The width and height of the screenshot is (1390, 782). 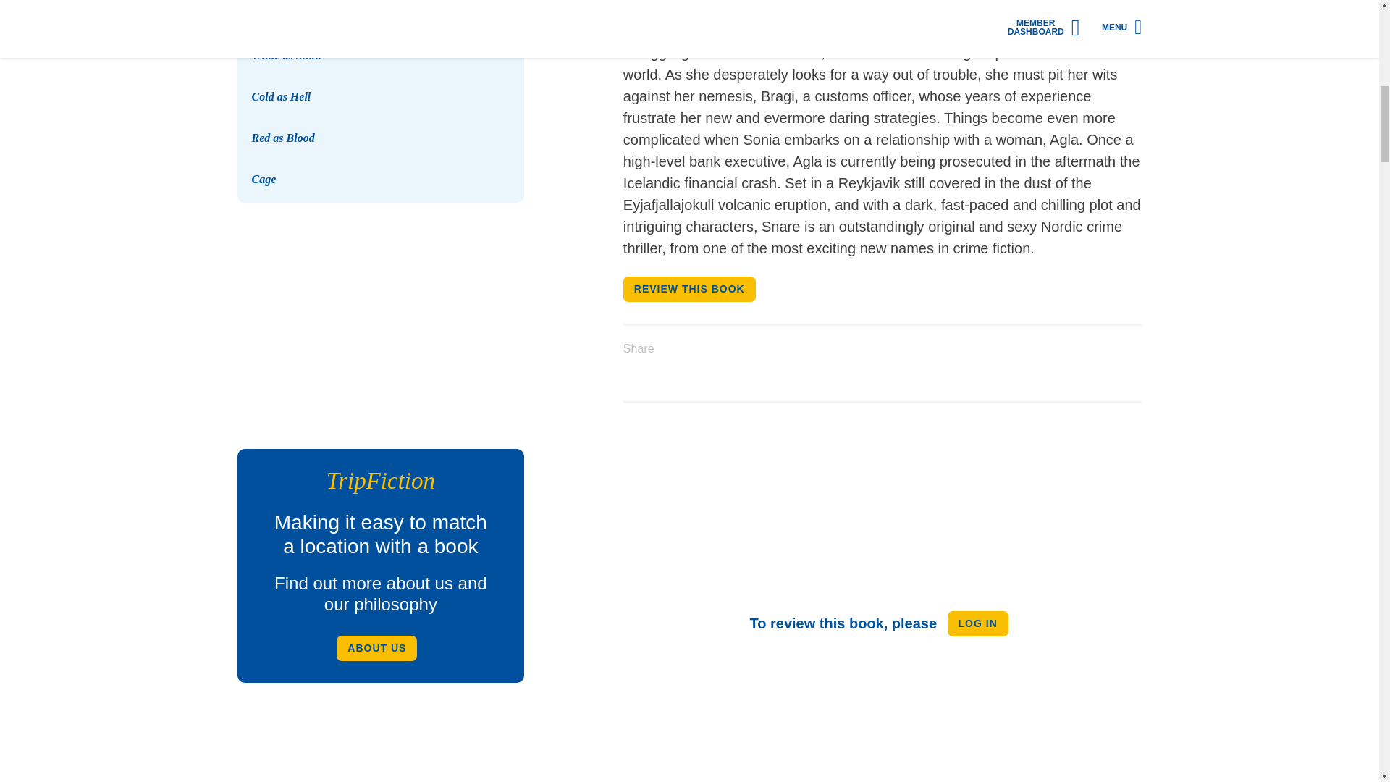 I want to click on Cage, so click(x=264, y=178).